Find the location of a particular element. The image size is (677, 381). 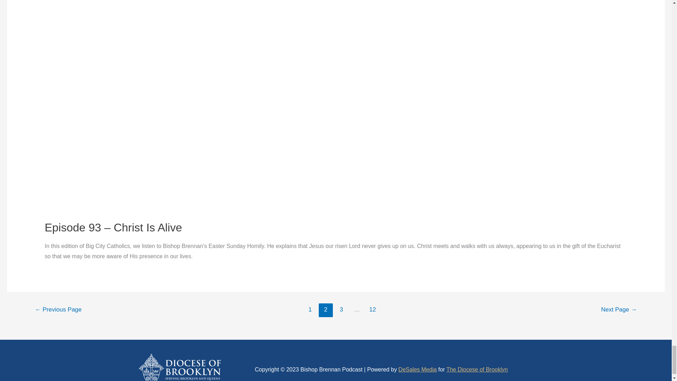

3 is located at coordinates (341, 310).